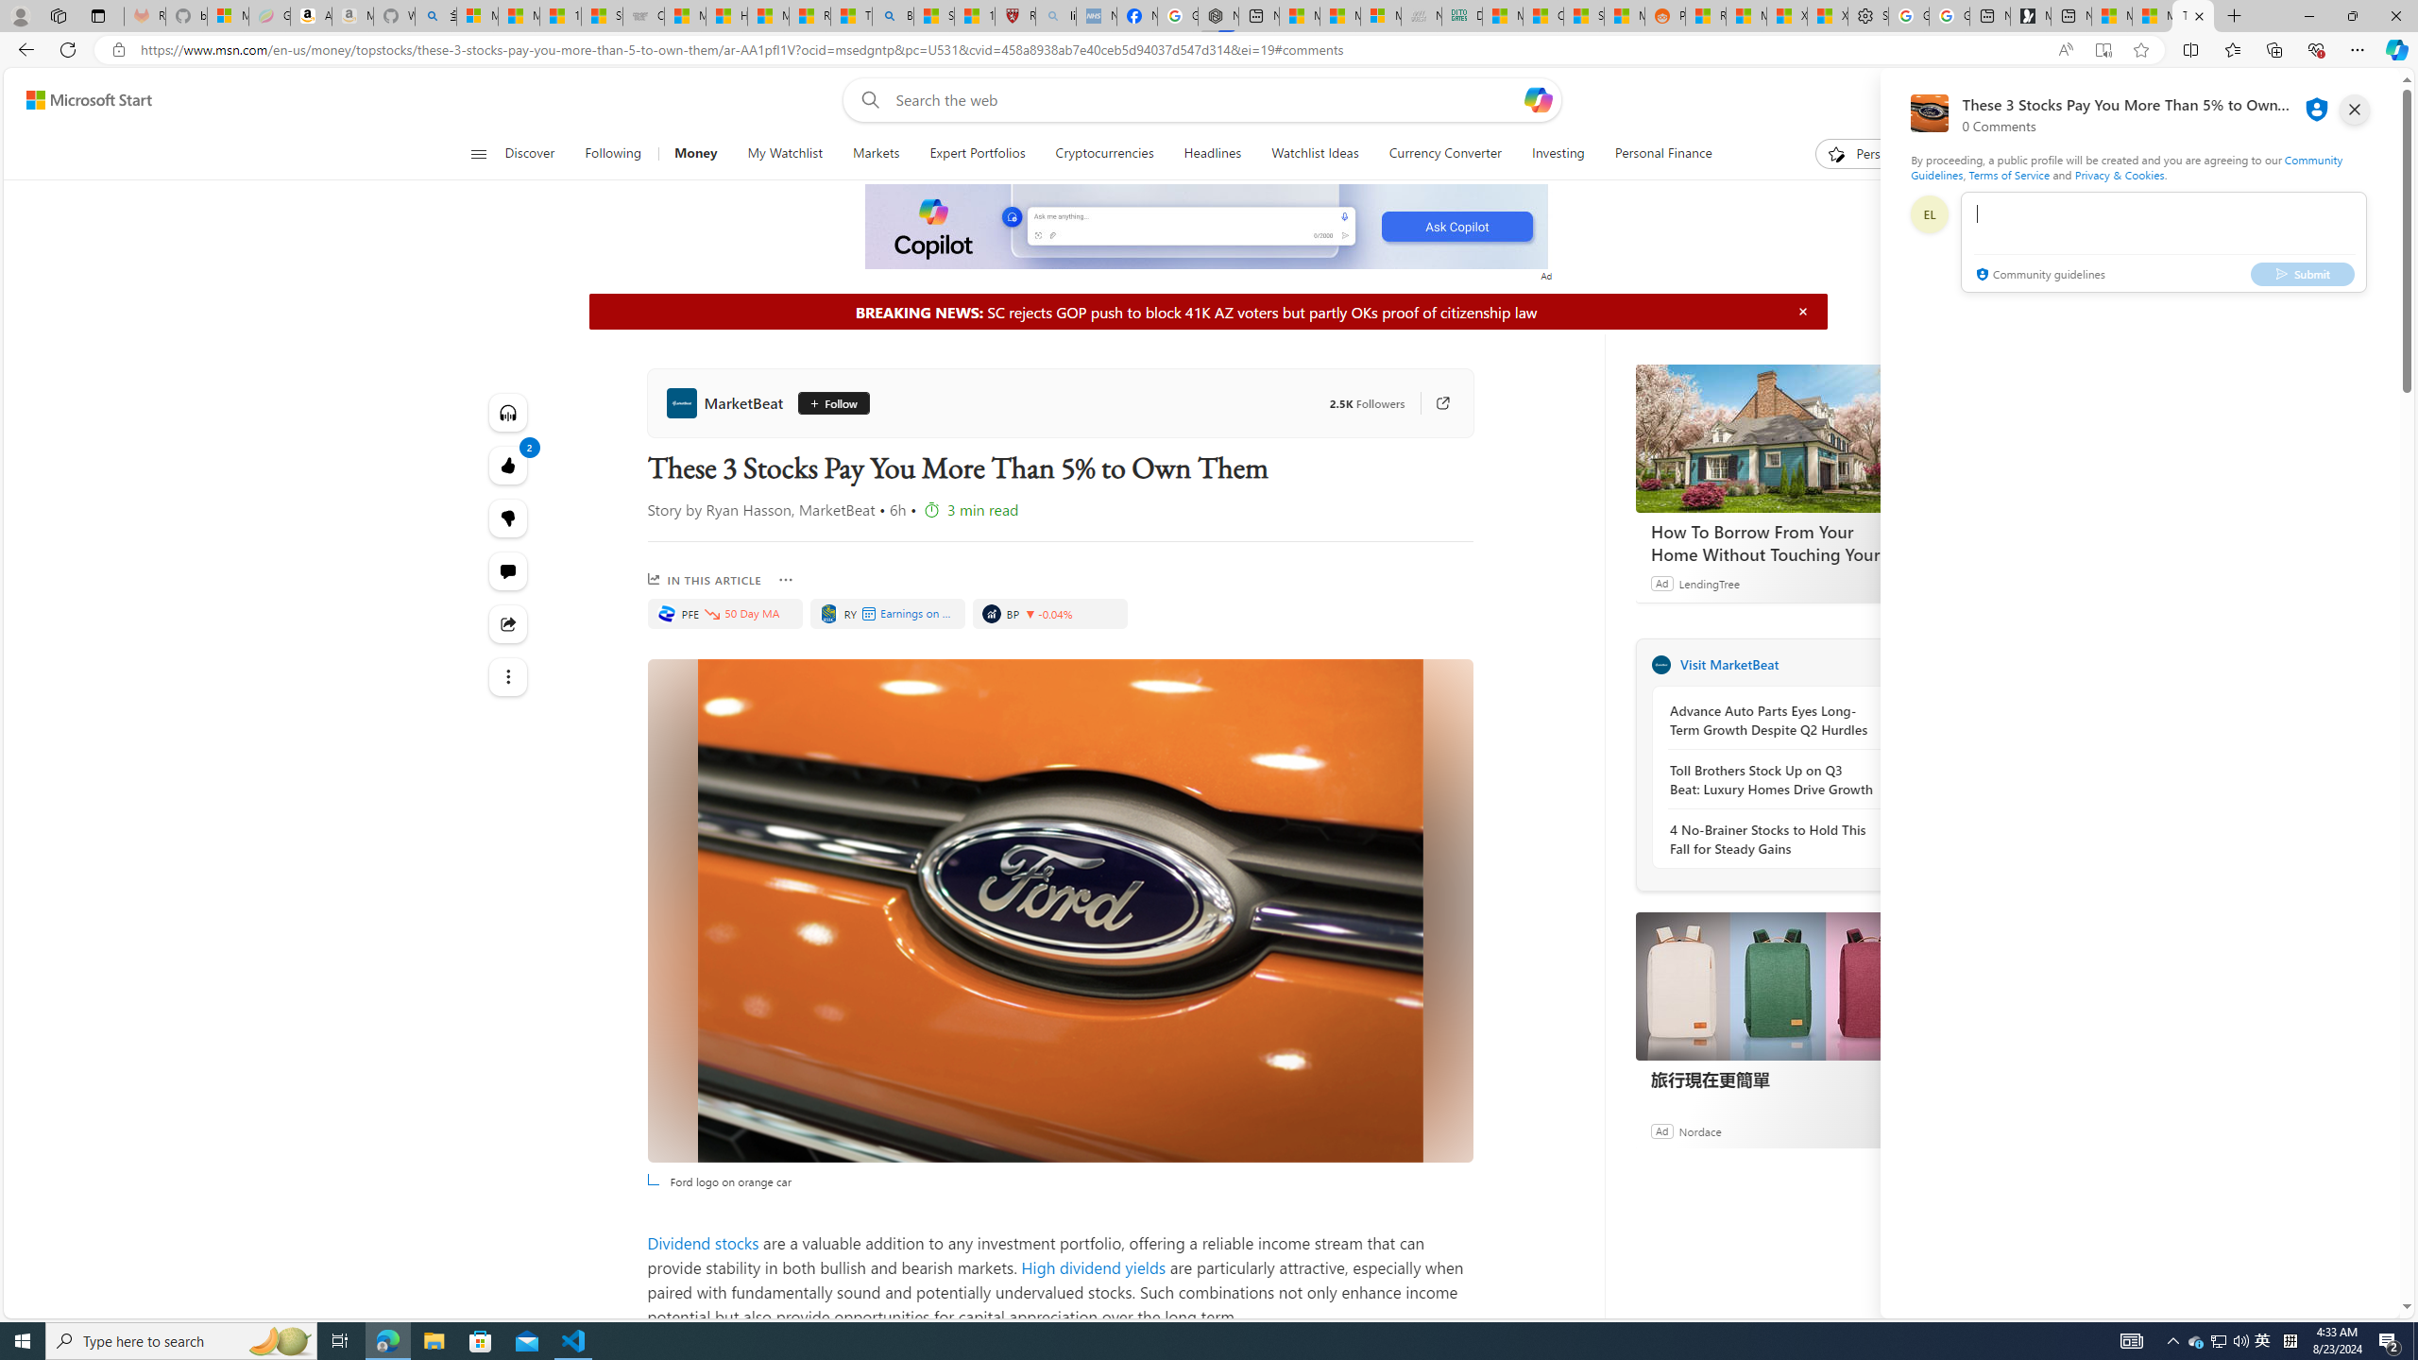 Image resolution: width=2418 pixels, height=1360 pixels. I want to click on Markets, so click(875, 154).